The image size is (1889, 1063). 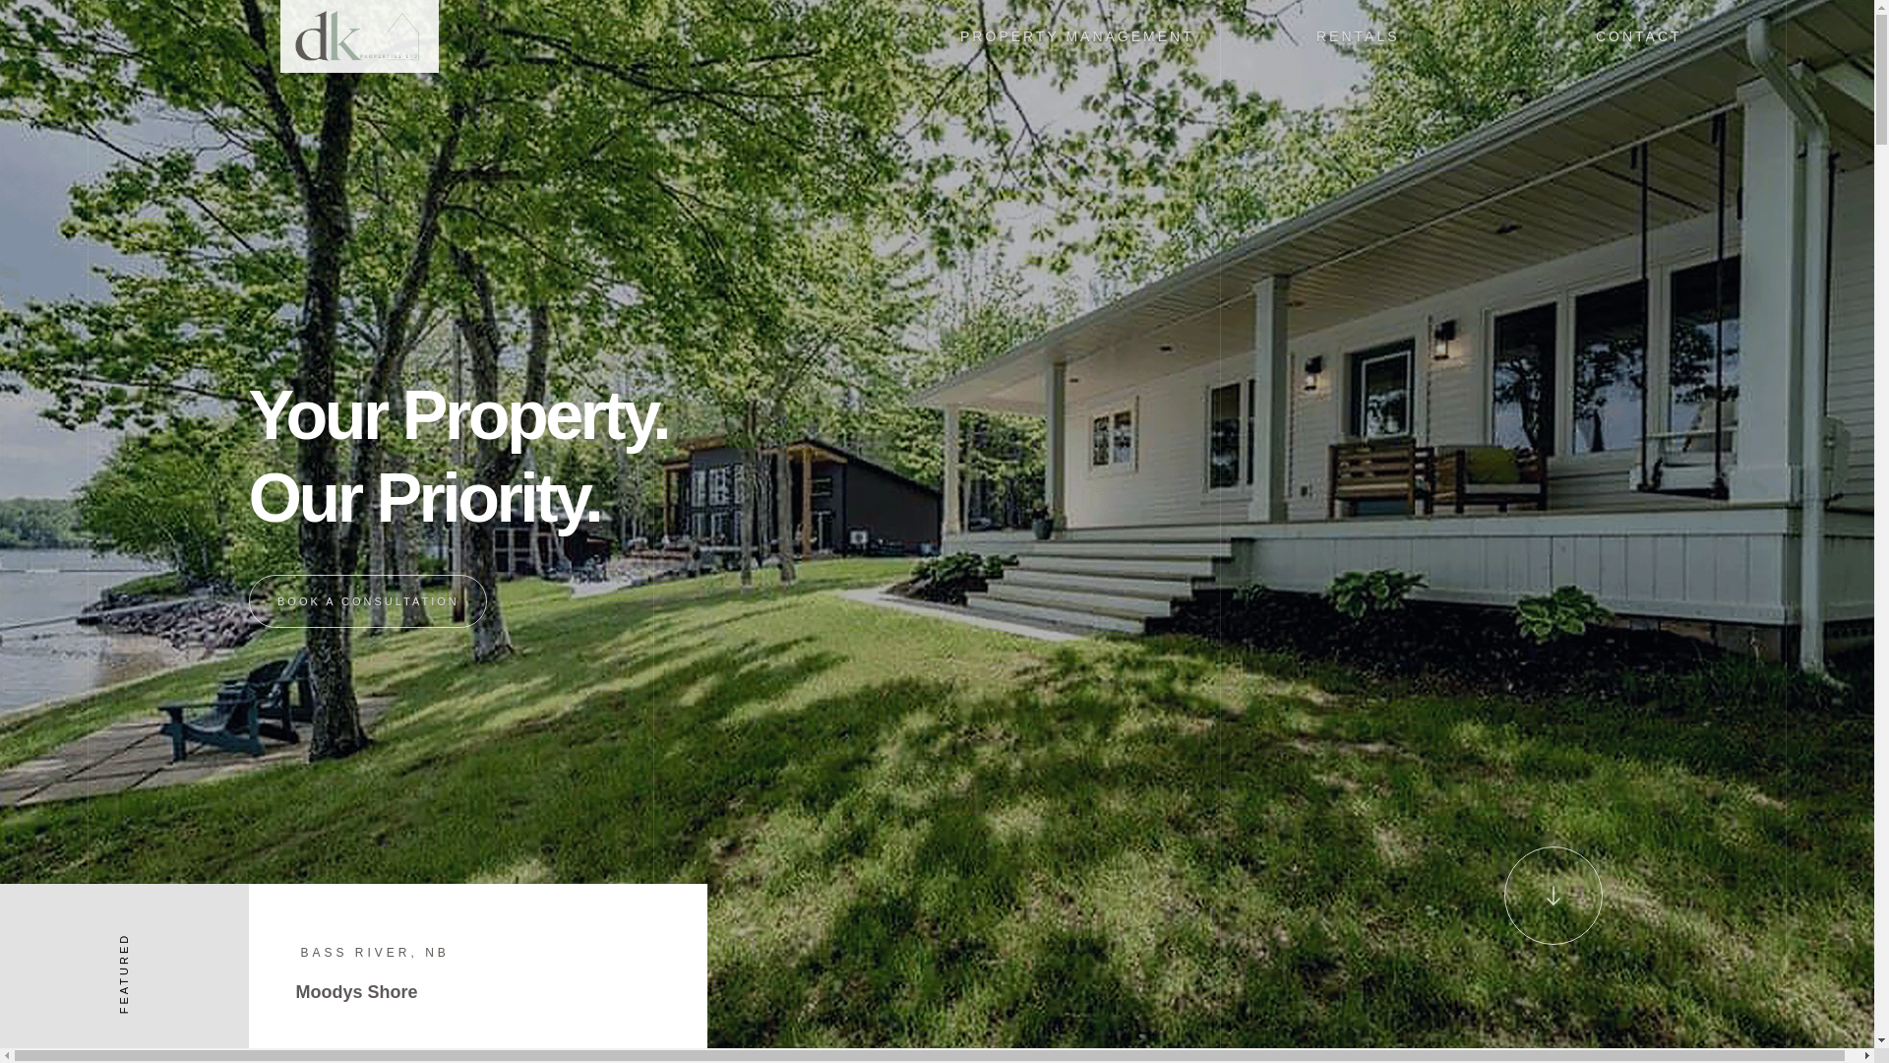 I want to click on PROPERTY MANAGEMENT, so click(x=476, y=972).